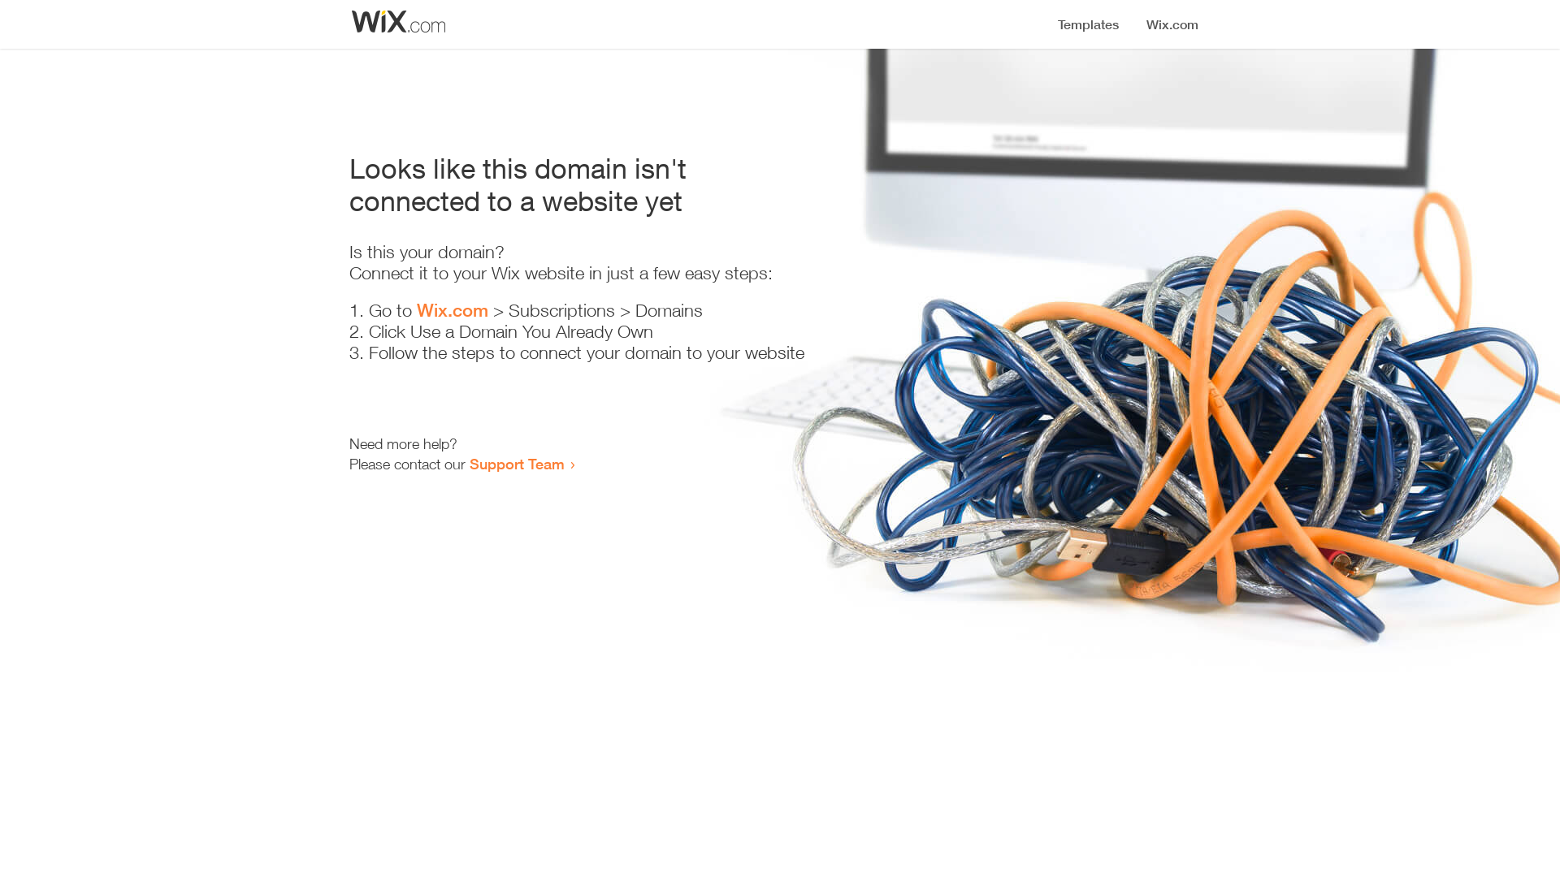 This screenshot has height=877, width=1560. Describe the element at coordinates (453, 310) in the screenshot. I see `Wix.com` at that location.